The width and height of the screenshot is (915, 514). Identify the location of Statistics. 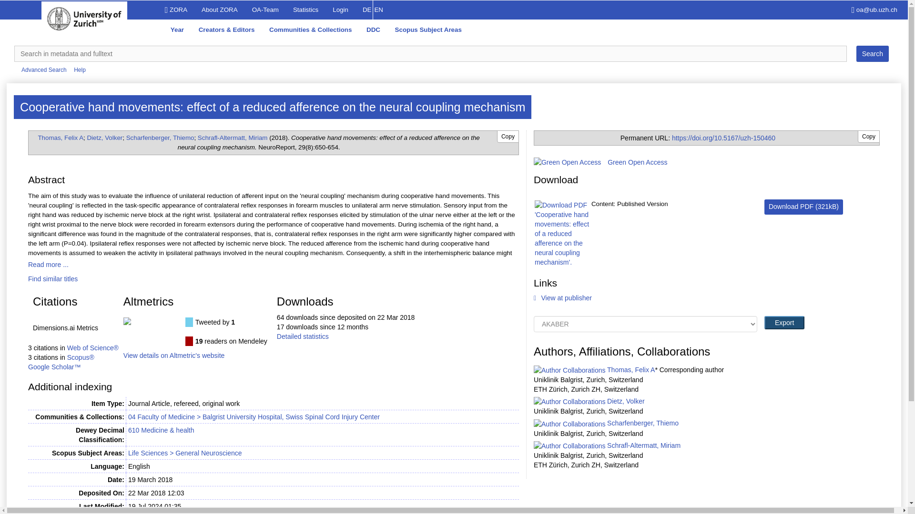
(175, 10).